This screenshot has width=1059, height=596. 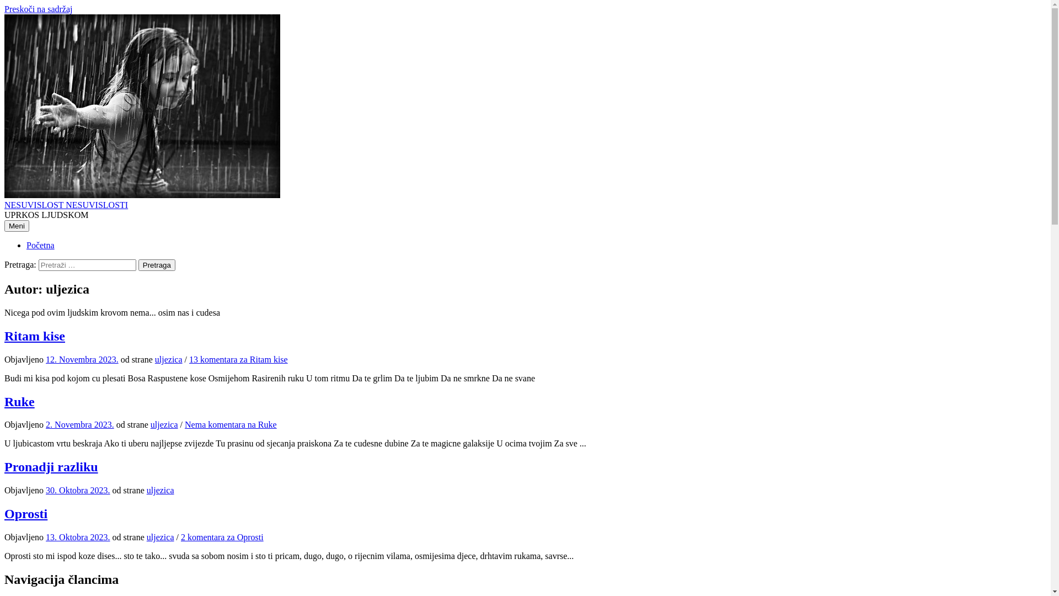 What do you see at coordinates (20, 402) in the screenshot?
I see `Ruke` at bounding box center [20, 402].